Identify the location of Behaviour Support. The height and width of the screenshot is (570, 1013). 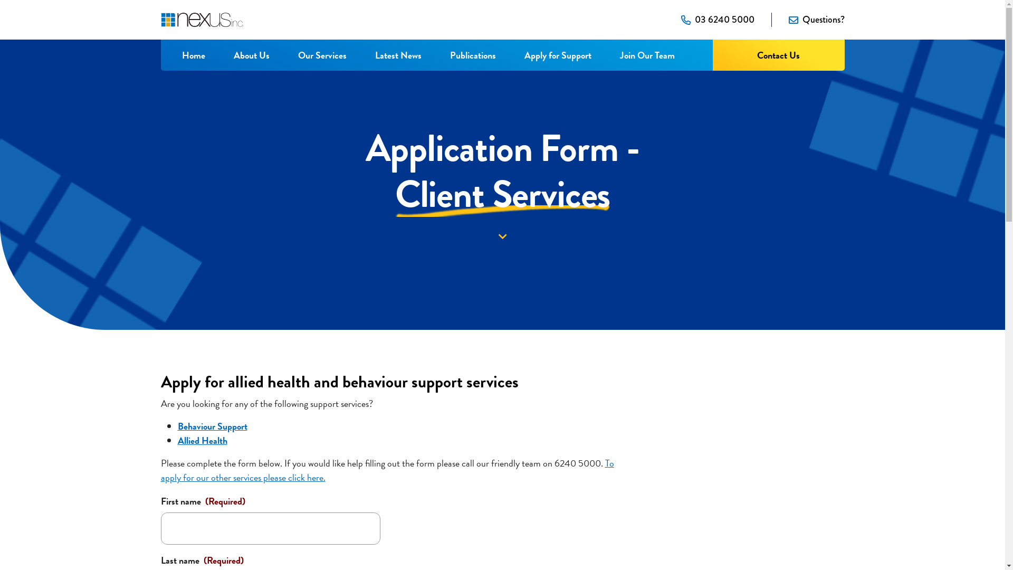
(212, 426).